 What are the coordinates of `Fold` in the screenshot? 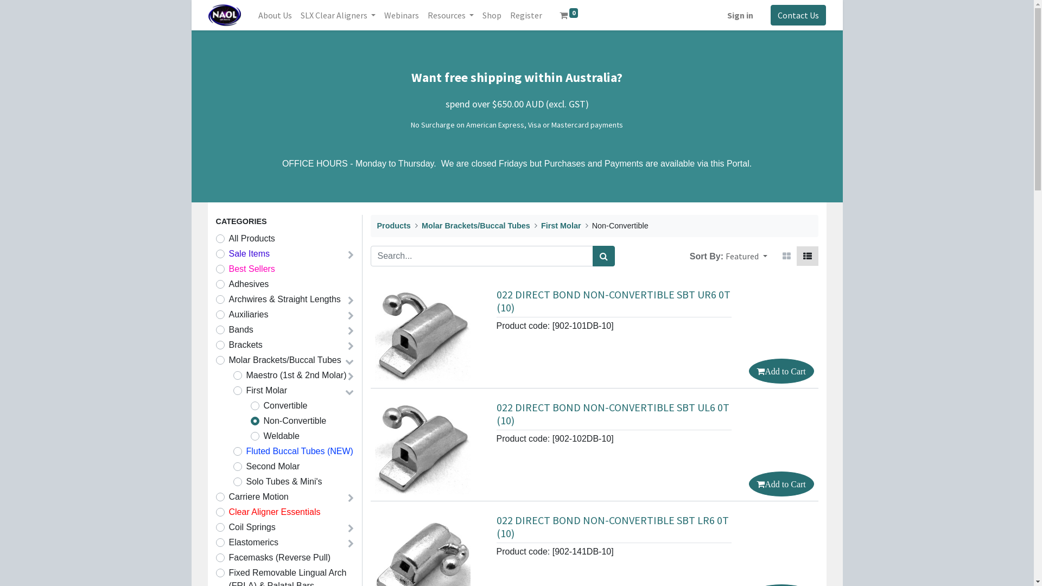 It's located at (351, 331).